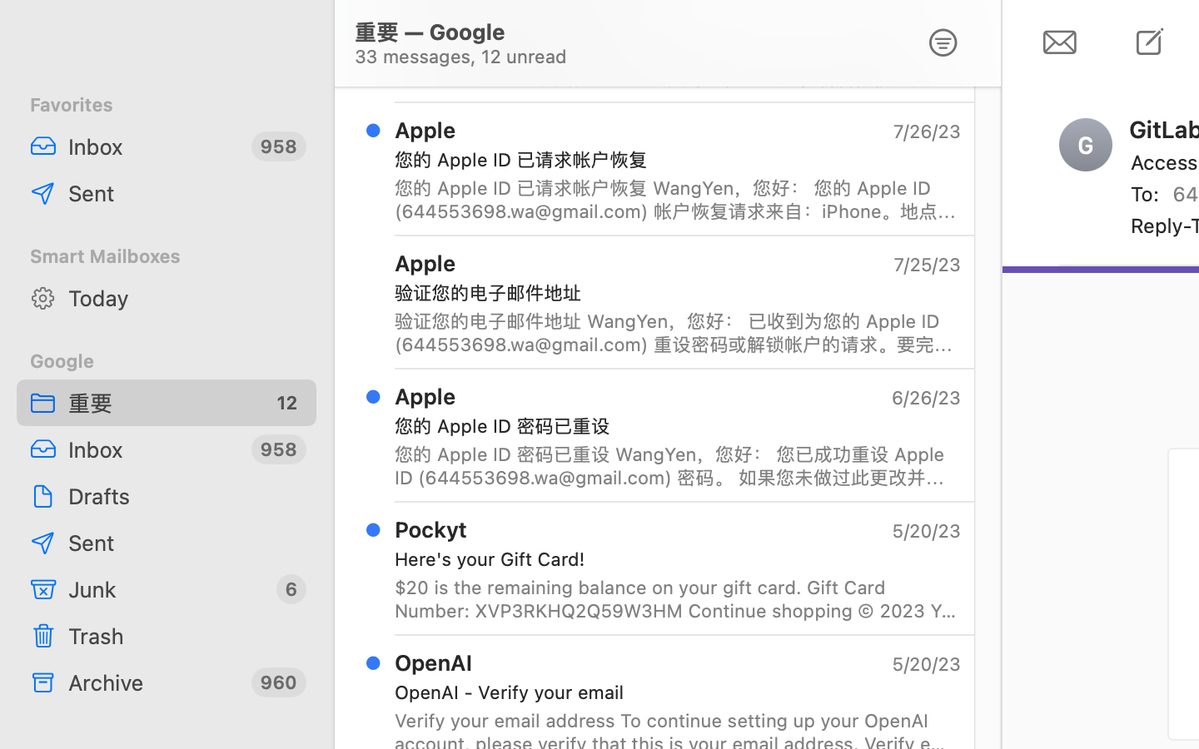 The height and width of the screenshot is (749, 1199). What do you see at coordinates (671, 27) in the screenshot?
I see `Ien，您有1条新的Bumble通知` at bounding box center [671, 27].